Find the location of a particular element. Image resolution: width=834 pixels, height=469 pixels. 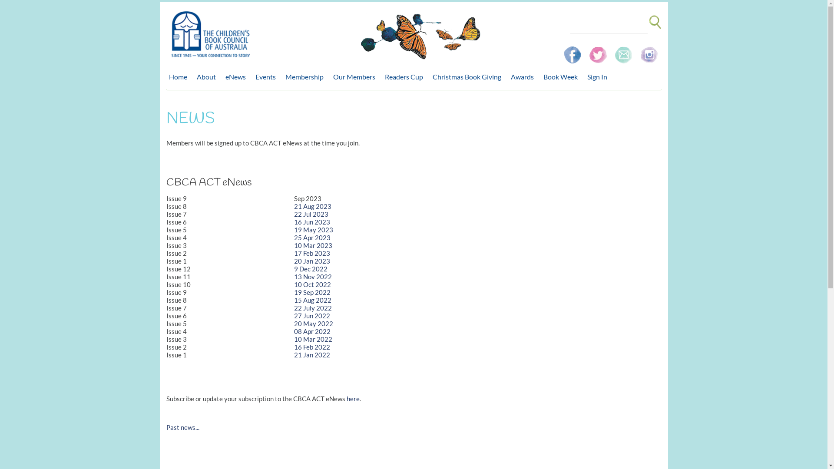

25 Apr 2023 is located at coordinates (312, 238).